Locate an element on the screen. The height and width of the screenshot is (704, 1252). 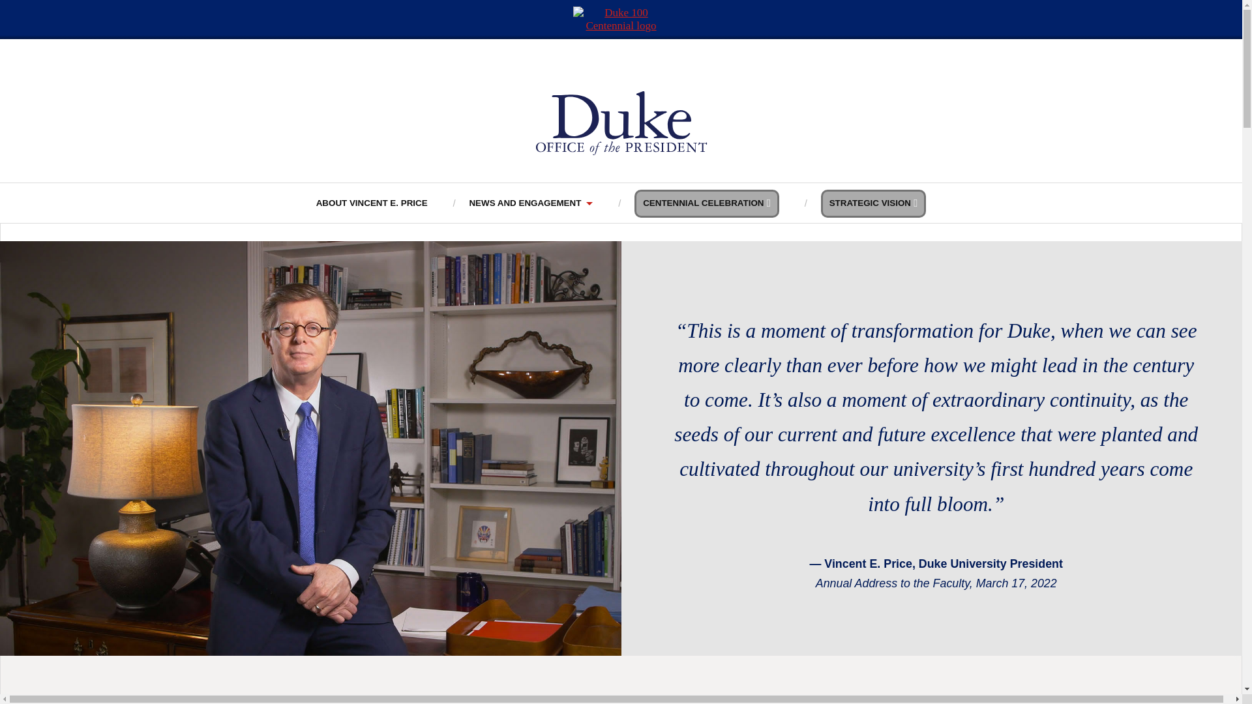
CENTENNIAL CELEBRATION is located at coordinates (707, 203).